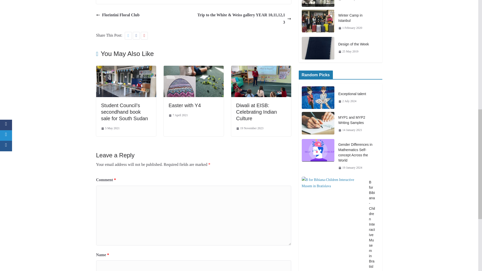  Describe the element at coordinates (185, 105) in the screenshot. I see `Easter with Y4` at that location.